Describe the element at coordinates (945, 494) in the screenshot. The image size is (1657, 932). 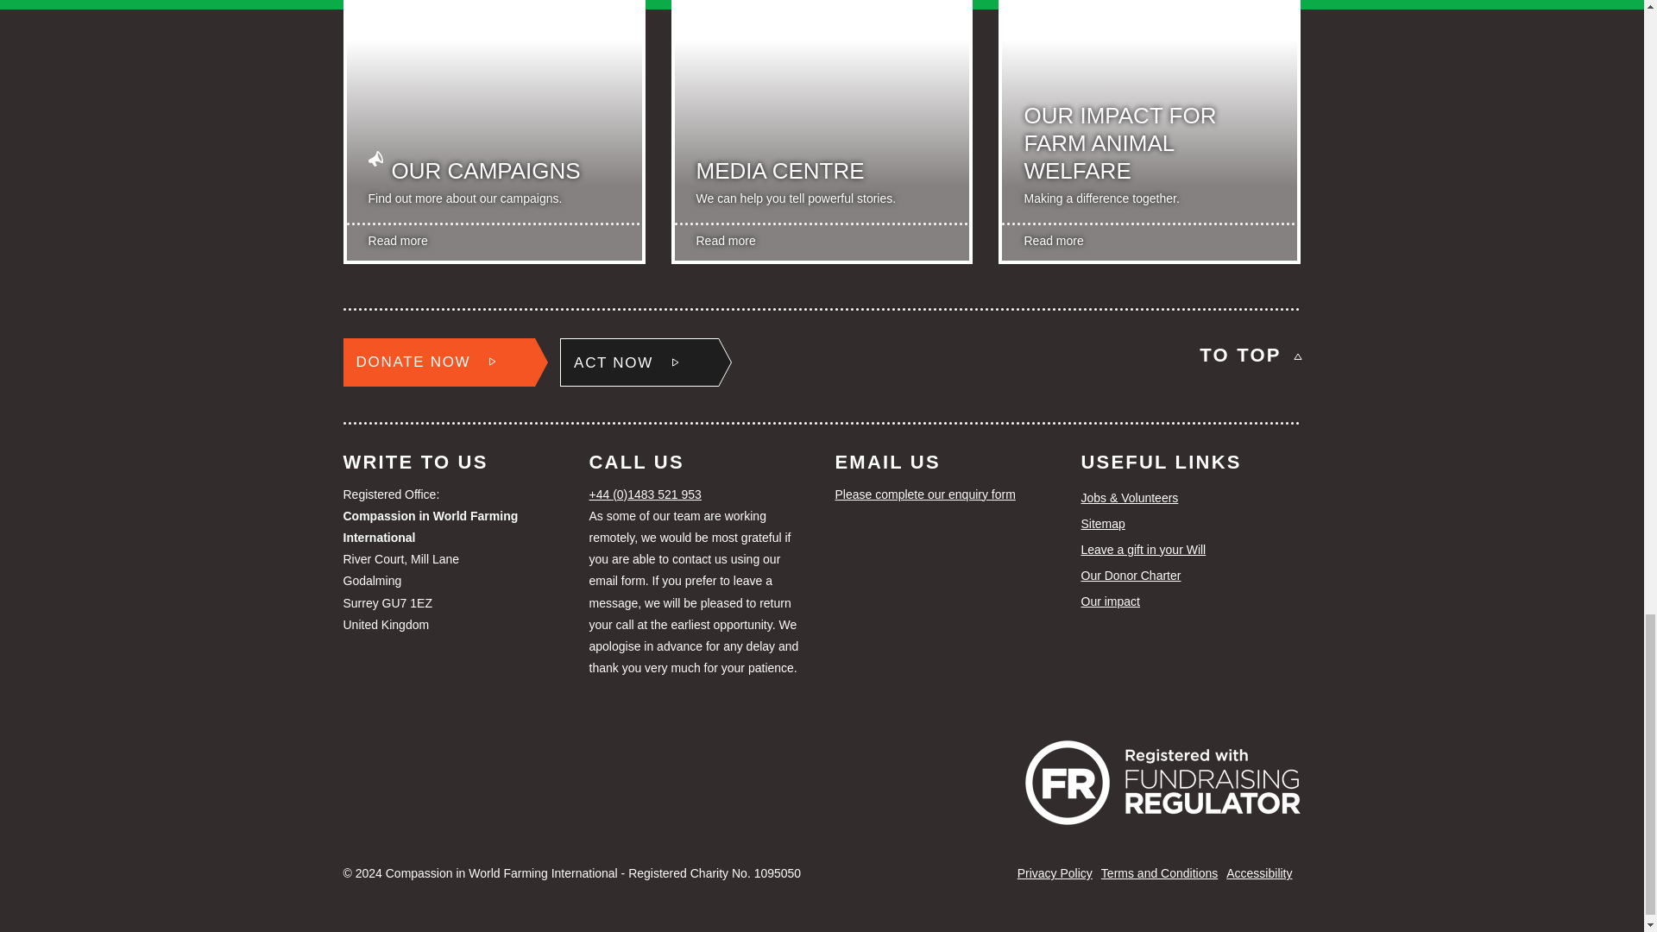
I see `Please complete our enquiry form` at that location.